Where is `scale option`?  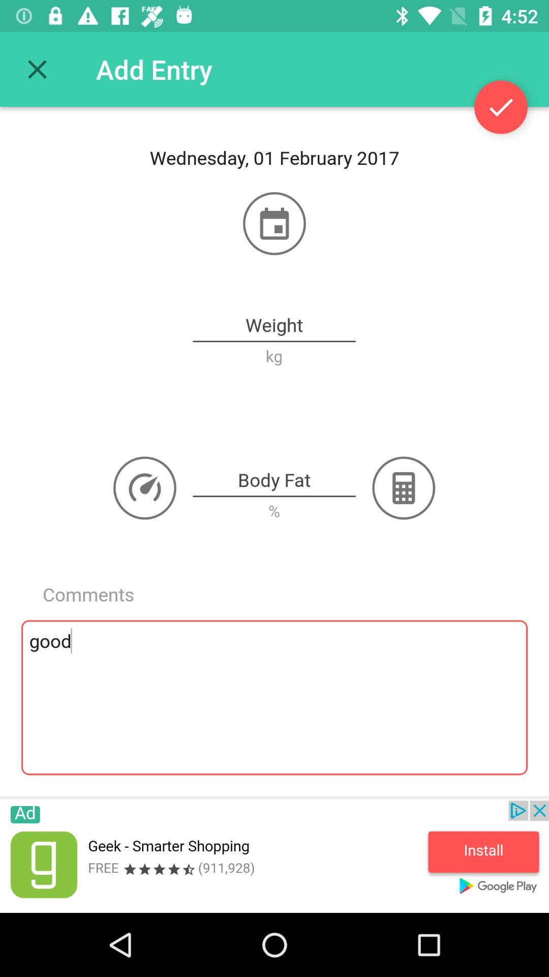
scale option is located at coordinates (145, 488).